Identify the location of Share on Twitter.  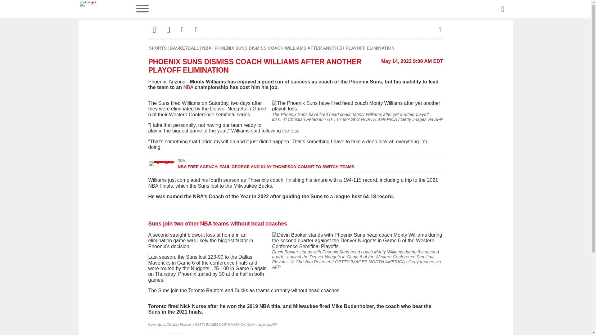
(168, 29).